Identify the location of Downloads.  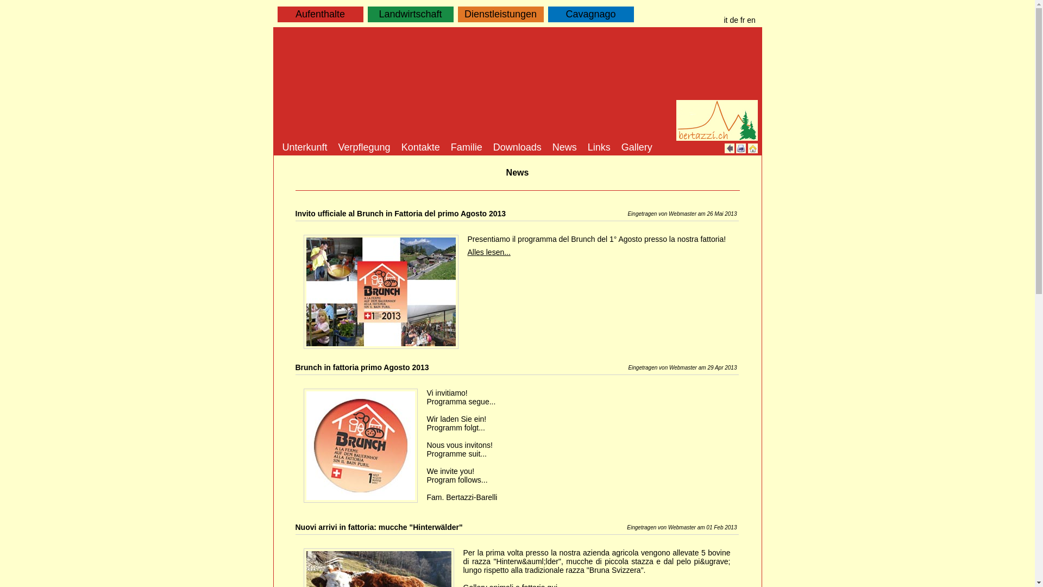
(517, 148).